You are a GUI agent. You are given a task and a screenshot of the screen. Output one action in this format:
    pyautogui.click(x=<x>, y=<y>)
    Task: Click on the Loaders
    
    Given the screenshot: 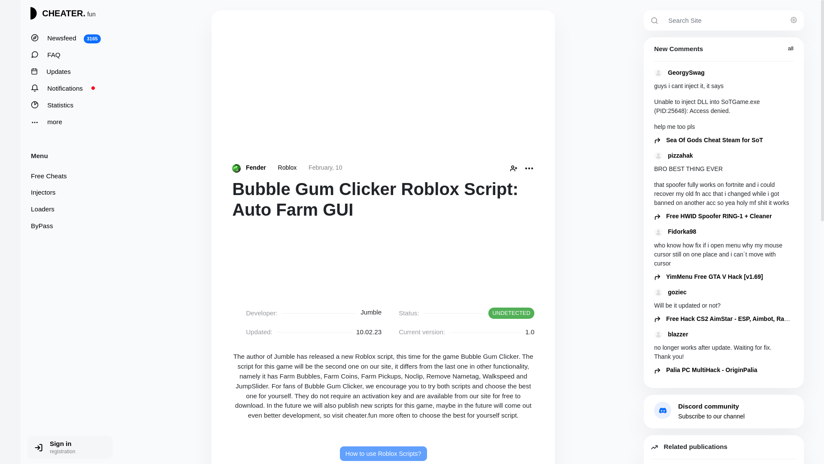 What is the action you would take?
    pyautogui.click(x=55, y=14)
    